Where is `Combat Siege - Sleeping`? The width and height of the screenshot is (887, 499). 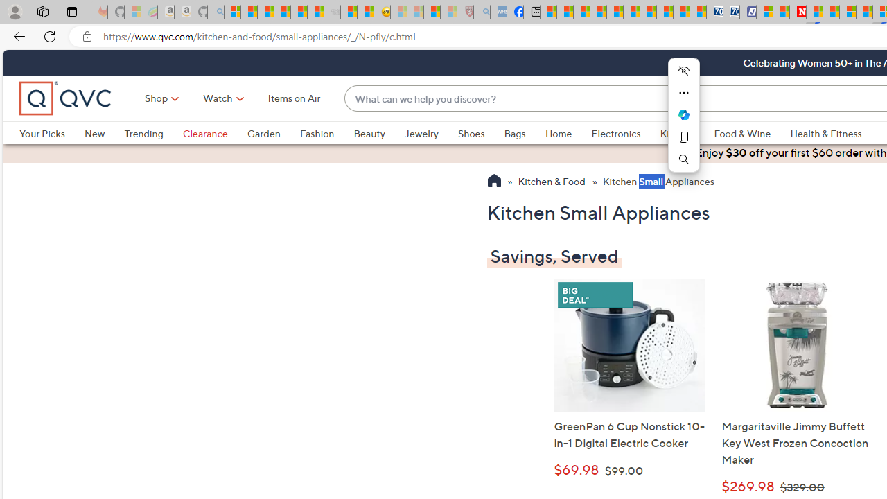 Combat Siege - Sleeping is located at coordinates (333, 12).